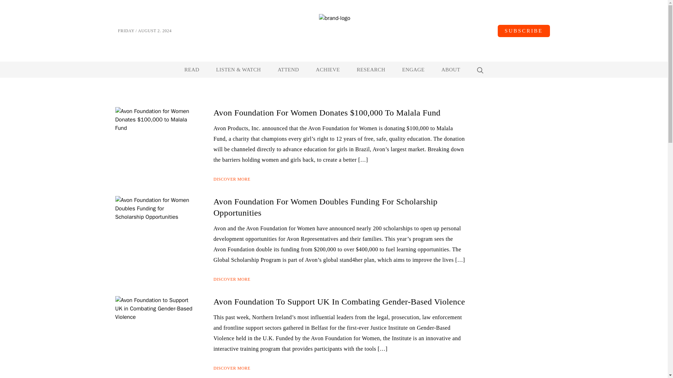 This screenshot has height=378, width=673. Describe the element at coordinates (288, 70) in the screenshot. I see `ATTEND` at that location.